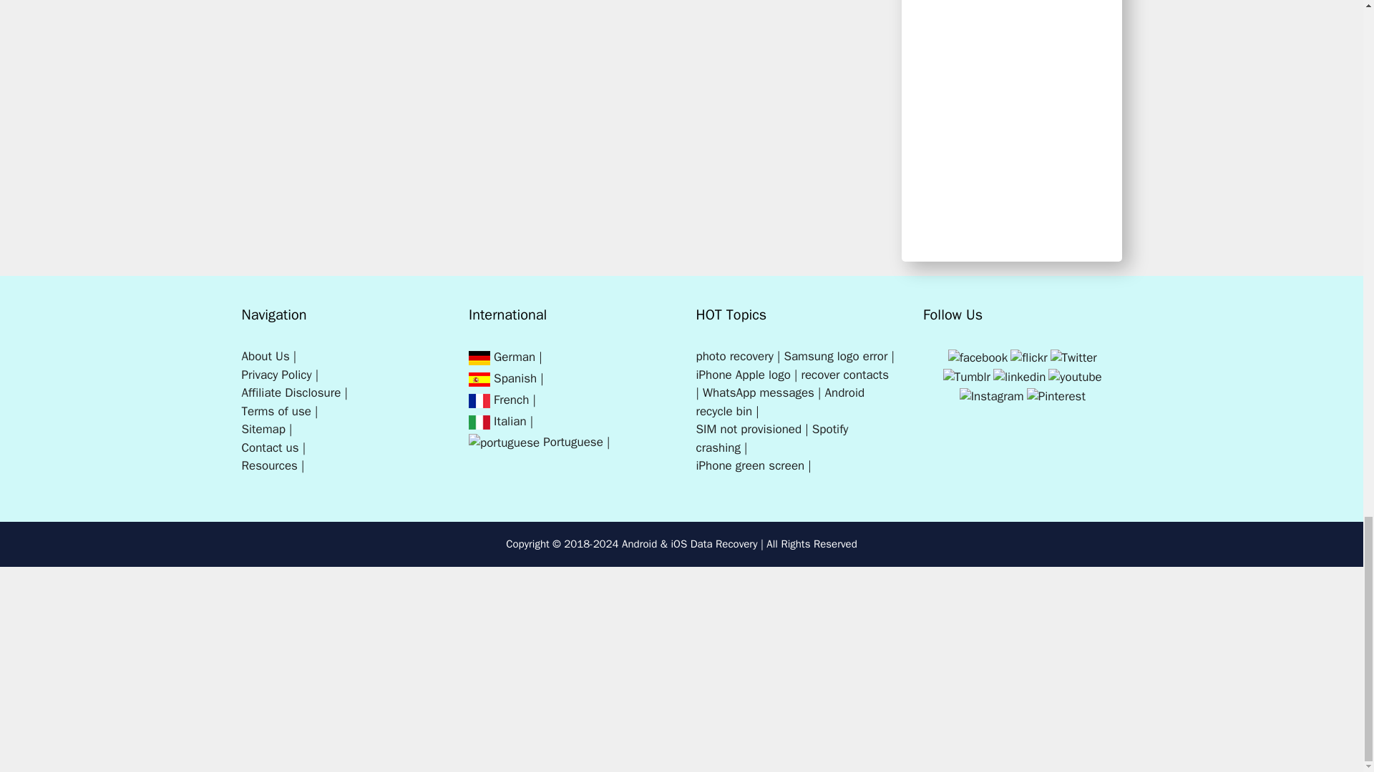 The width and height of the screenshot is (1374, 772). Describe the element at coordinates (966, 377) in the screenshot. I see `Tumblr` at that location.